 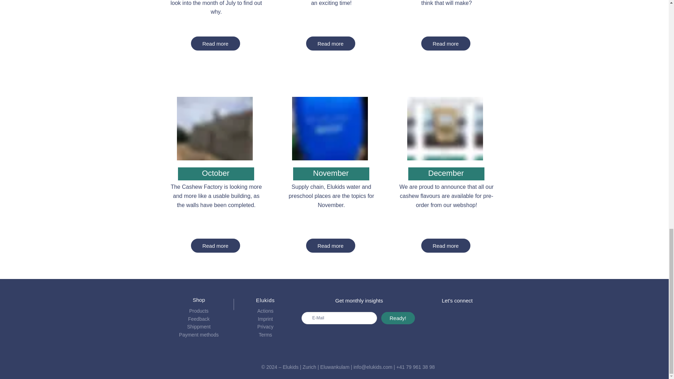 What do you see at coordinates (330, 246) in the screenshot?
I see `Read more` at bounding box center [330, 246].